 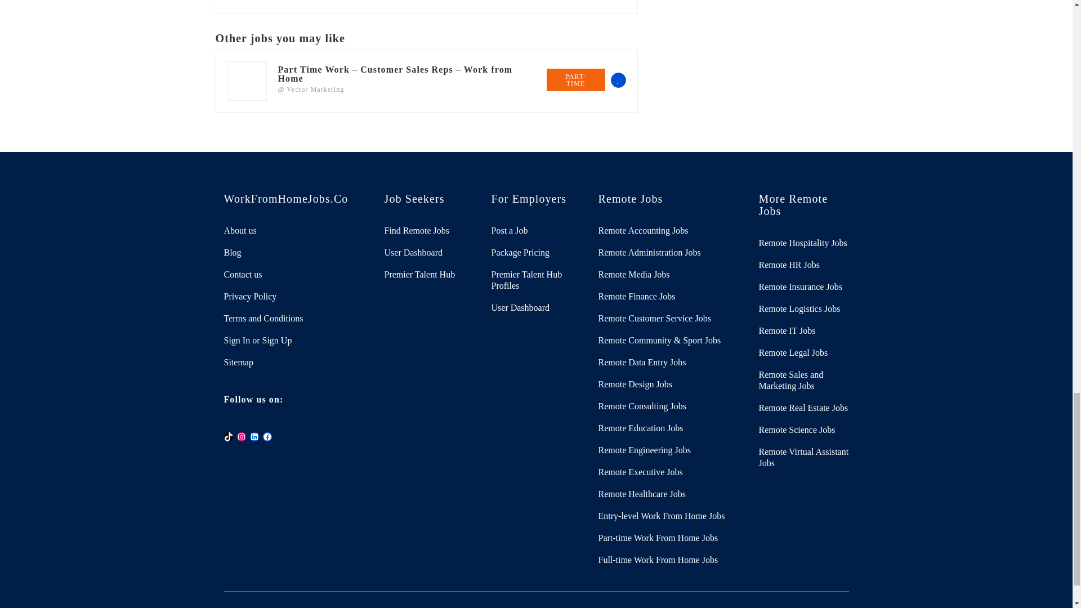 What do you see at coordinates (295, 340) in the screenshot?
I see `Sign In or Sign Up` at bounding box center [295, 340].